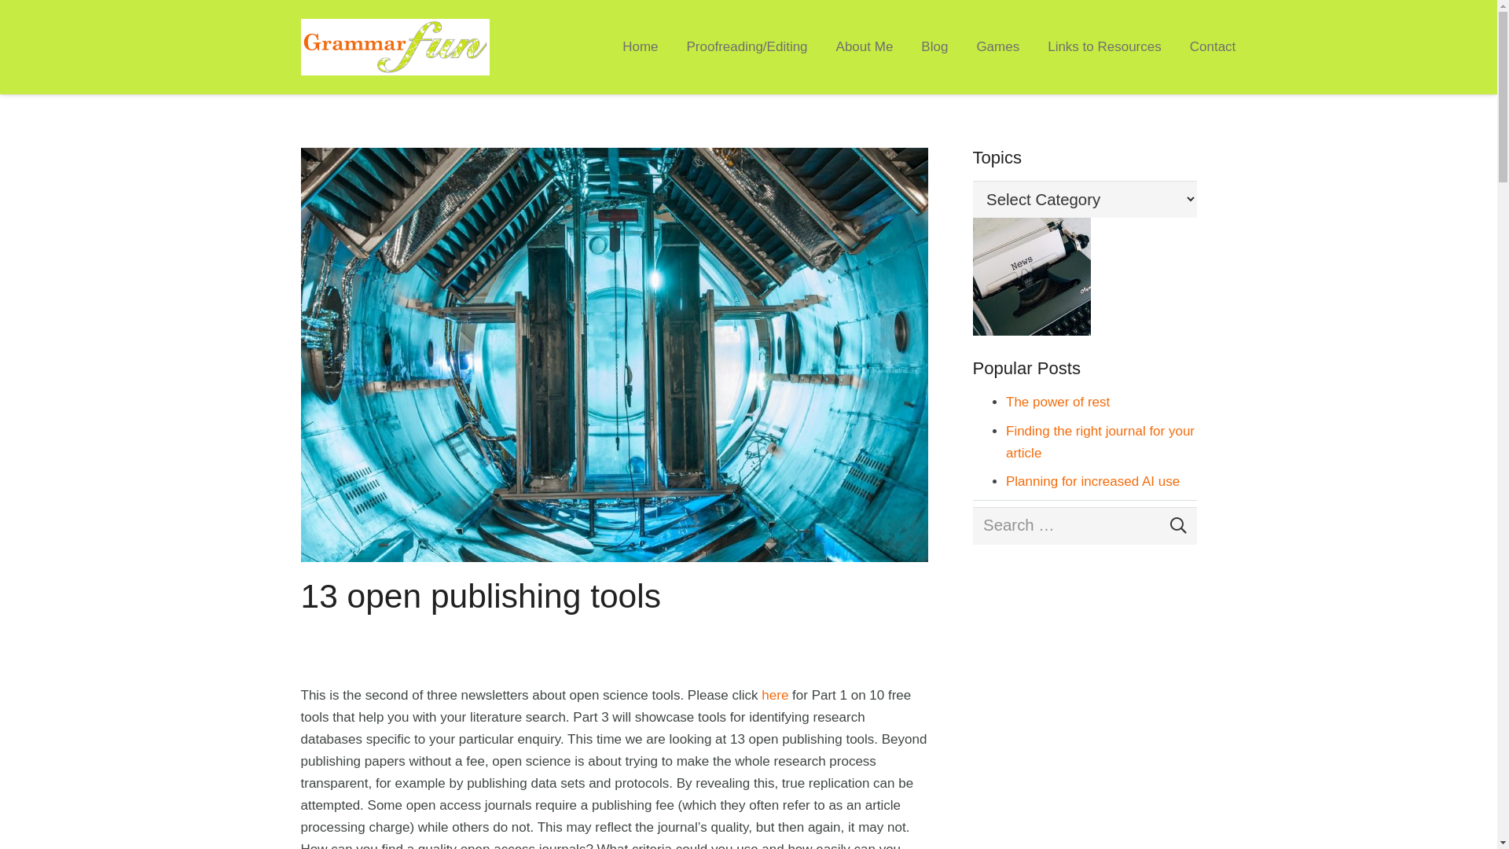 The image size is (1509, 849). I want to click on Links to Resources, so click(1105, 47).